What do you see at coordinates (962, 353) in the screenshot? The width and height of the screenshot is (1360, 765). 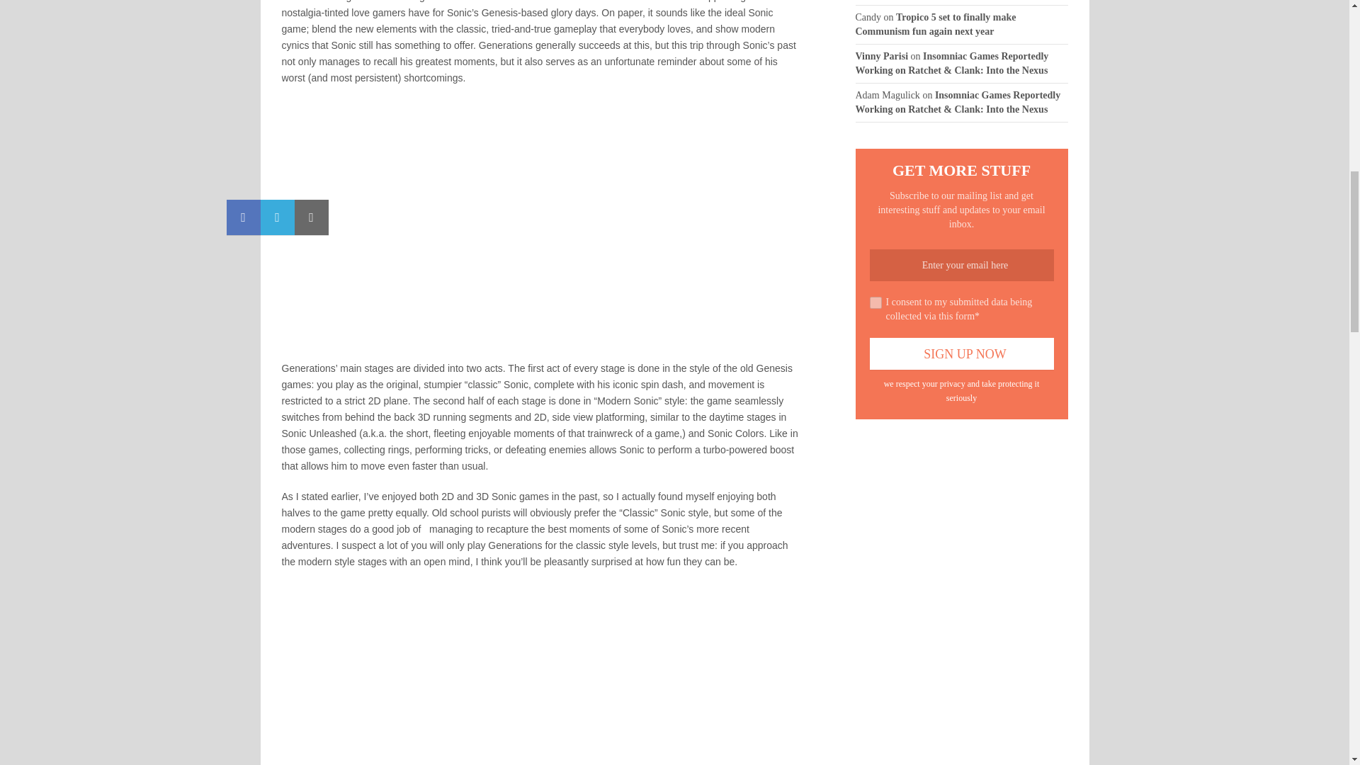 I see `Sign Up Now` at bounding box center [962, 353].